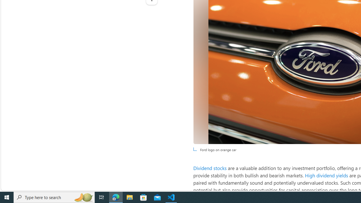 Image resolution: width=361 pixels, height=203 pixels. Describe the element at coordinates (327, 175) in the screenshot. I see `High dividend yields` at that location.